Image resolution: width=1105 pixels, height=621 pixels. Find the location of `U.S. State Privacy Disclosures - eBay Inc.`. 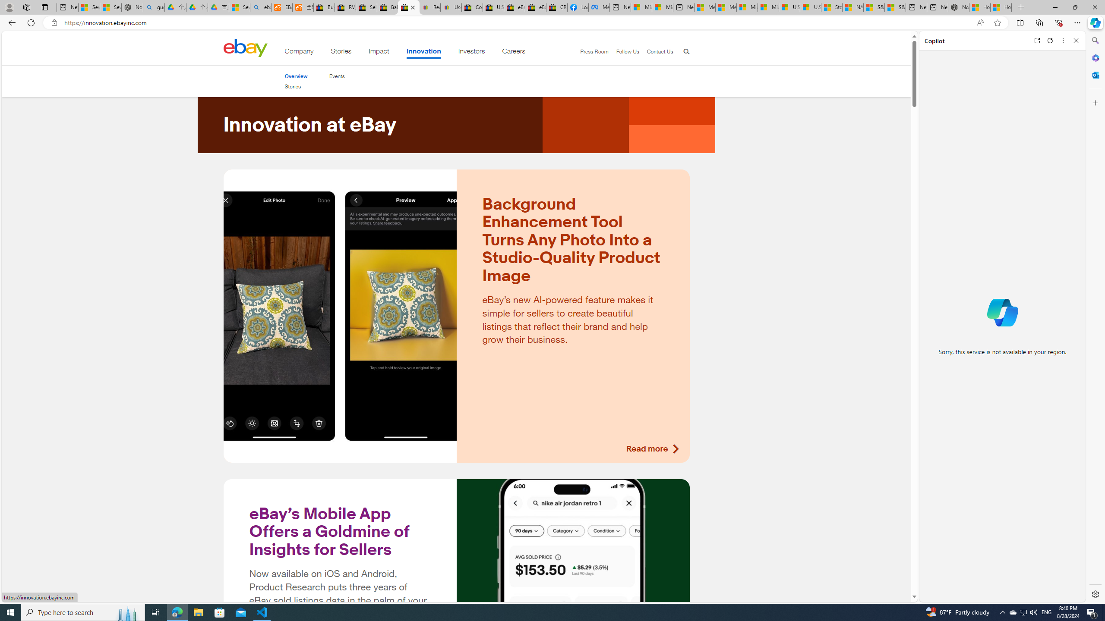

U.S. State Privacy Disclosures - eBay Inc. is located at coordinates (493, 7).